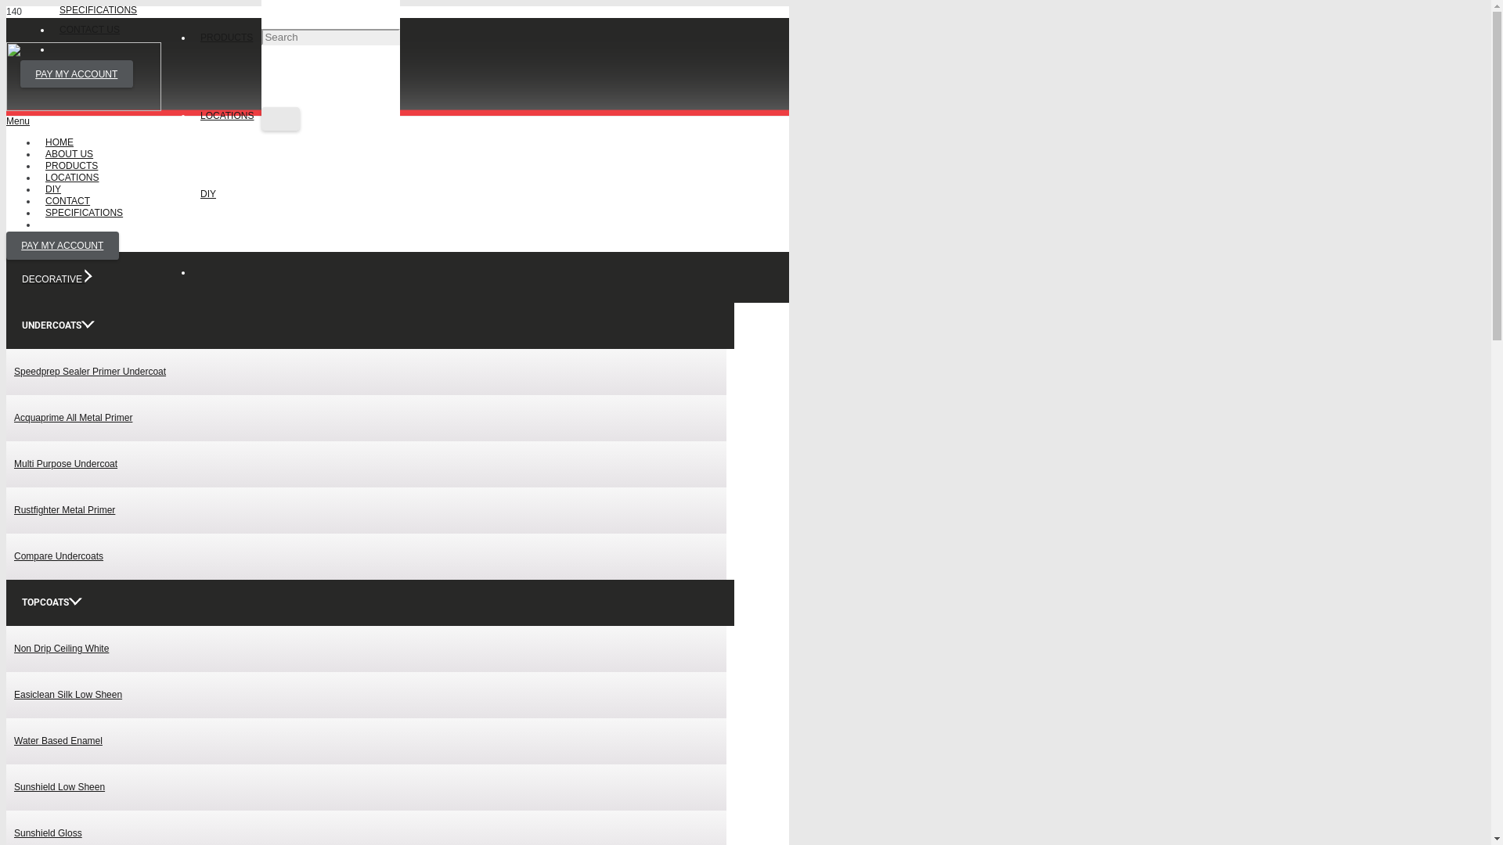  Describe the element at coordinates (67, 201) in the screenshot. I see `CONTACT` at that location.